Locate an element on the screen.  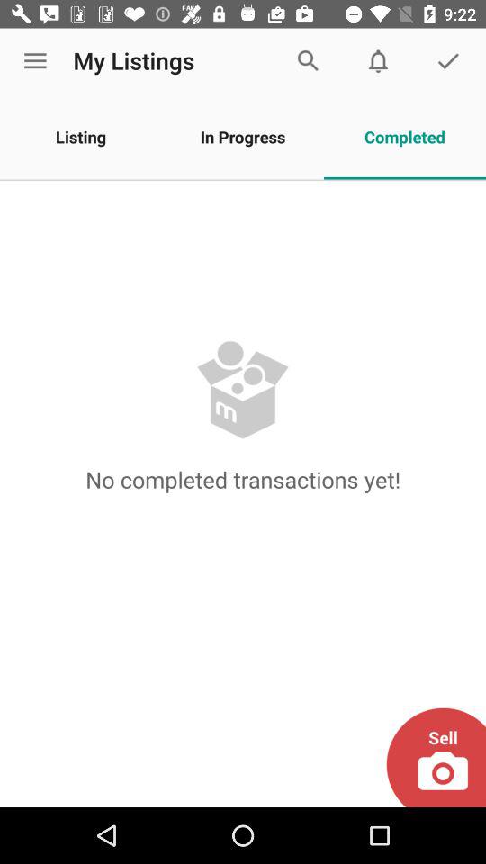
select the icon to the left of my listings item is located at coordinates (35, 61).